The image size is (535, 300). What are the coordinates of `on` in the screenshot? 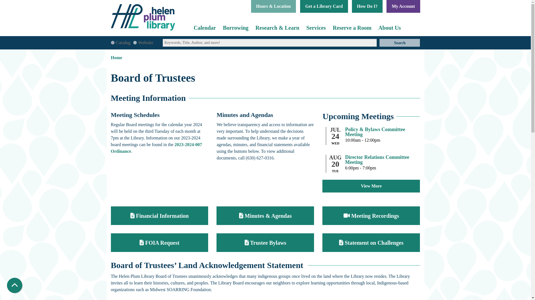 It's located at (113, 42).